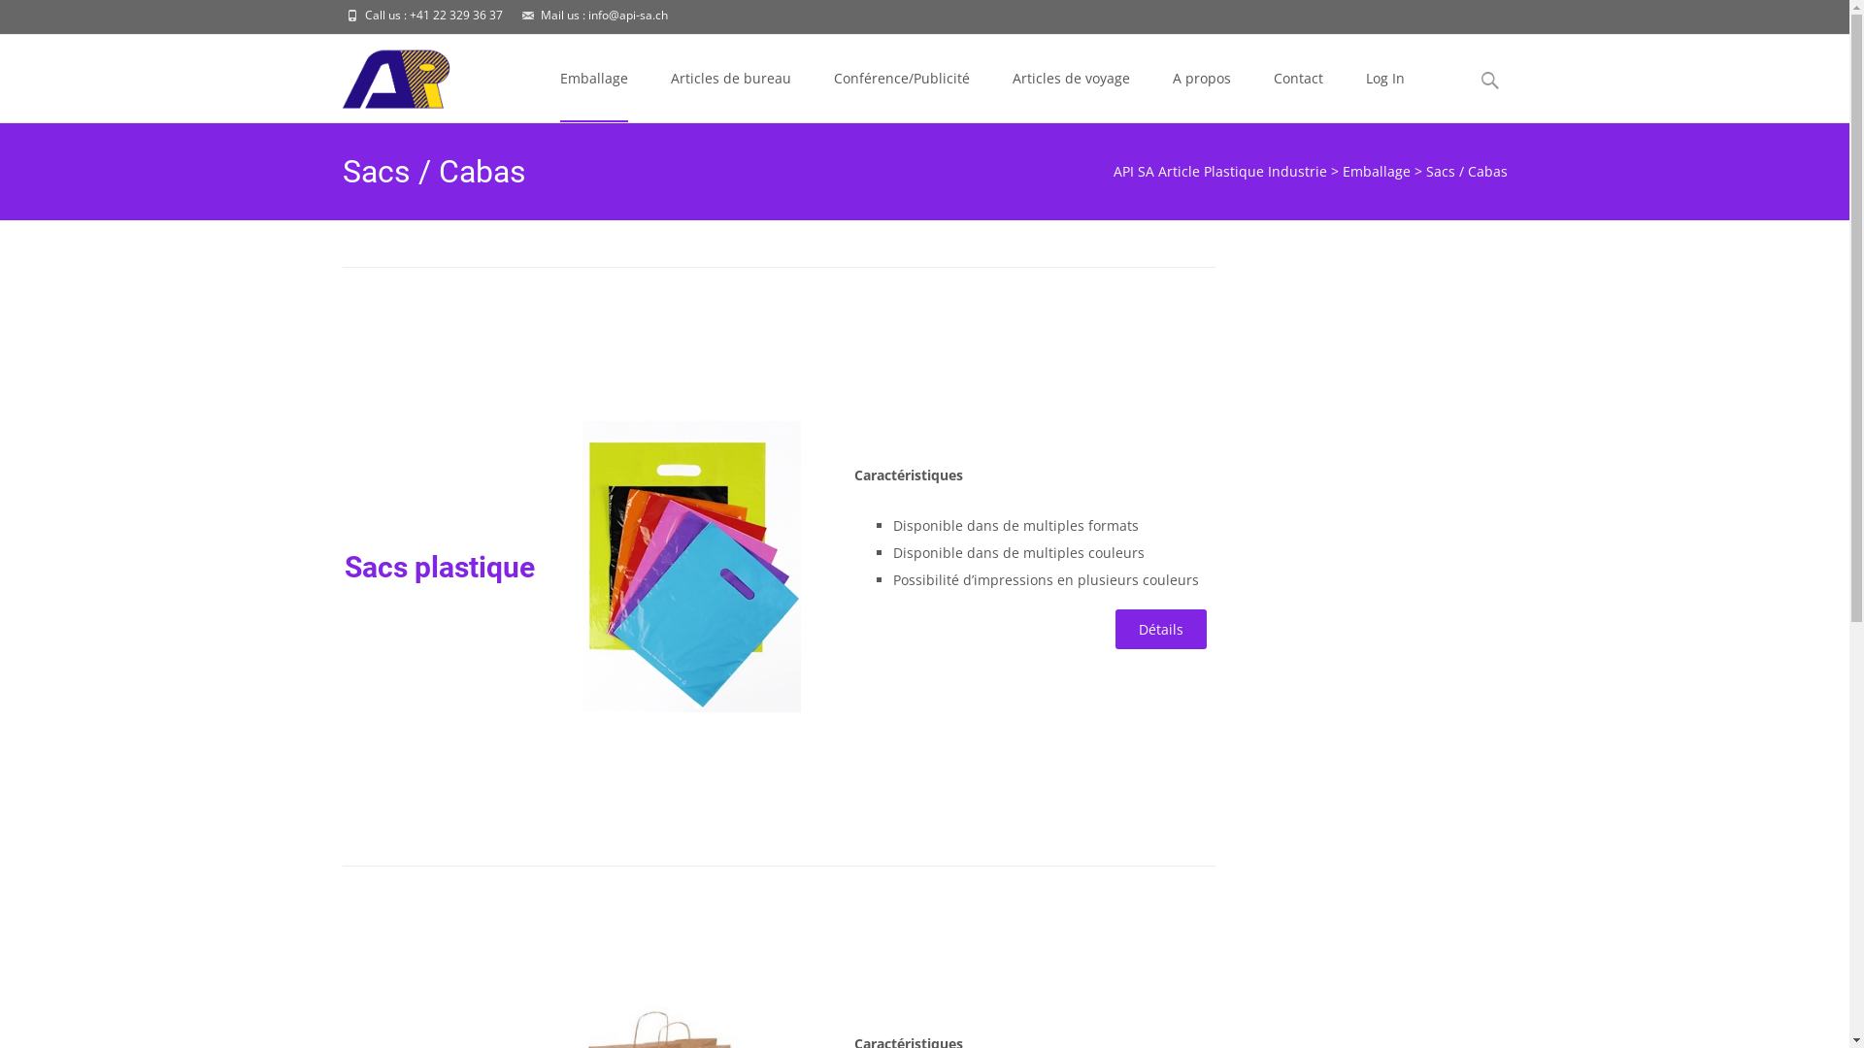  Describe the element at coordinates (1219, 171) in the screenshot. I see `API SA Article Plastique Industrie` at that location.